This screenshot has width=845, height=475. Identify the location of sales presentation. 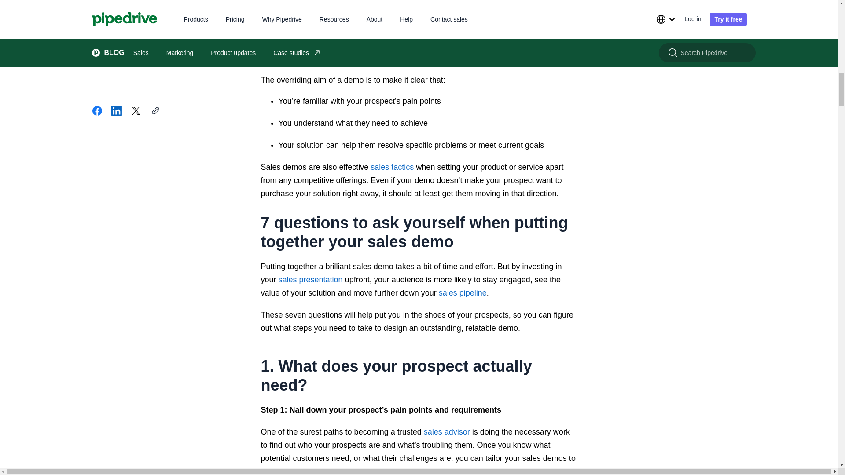
(311, 280).